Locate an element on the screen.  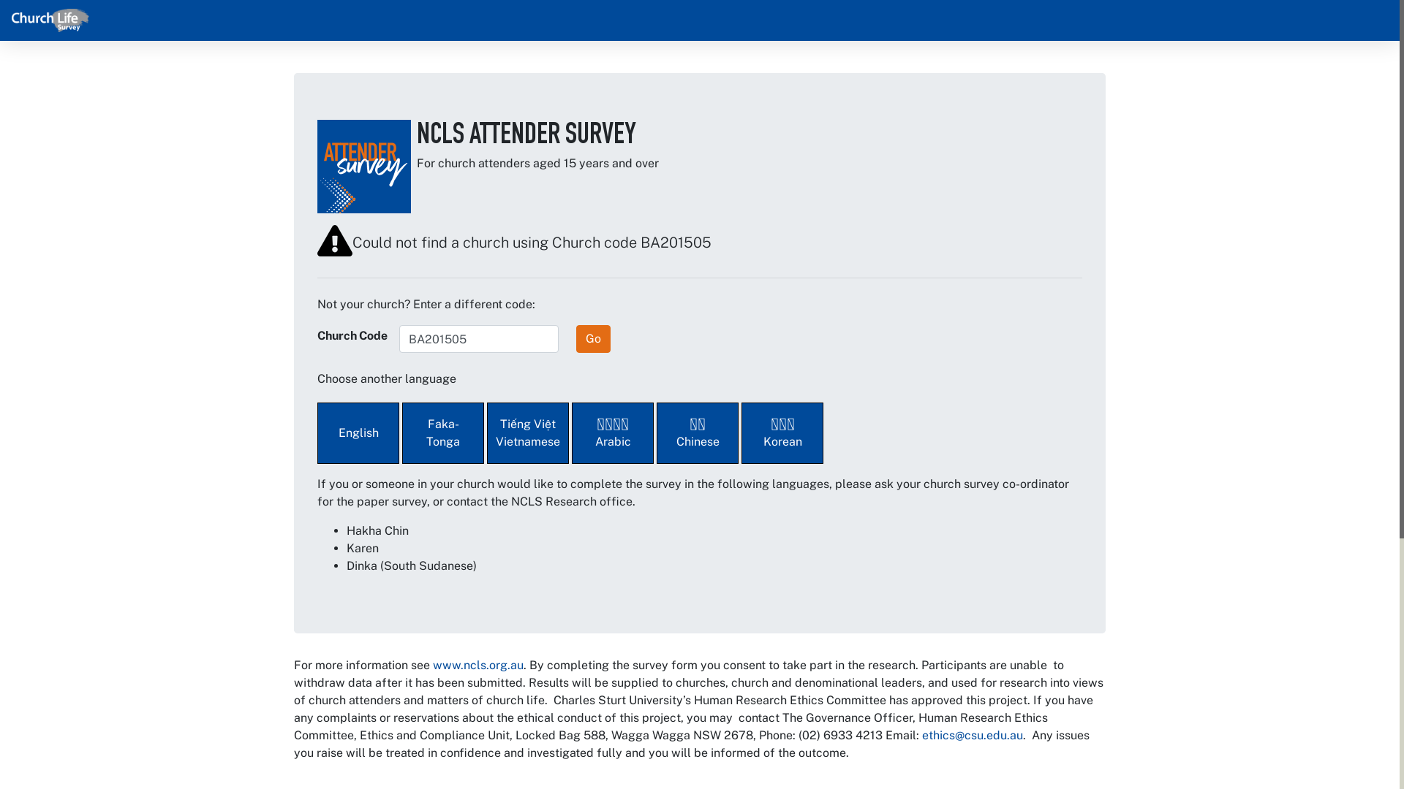
English is located at coordinates (360, 431).